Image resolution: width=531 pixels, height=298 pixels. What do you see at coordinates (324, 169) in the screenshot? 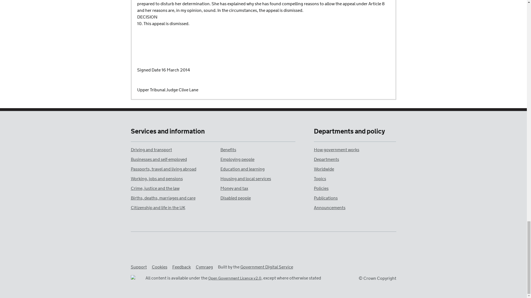
I see `Worldwide` at bounding box center [324, 169].